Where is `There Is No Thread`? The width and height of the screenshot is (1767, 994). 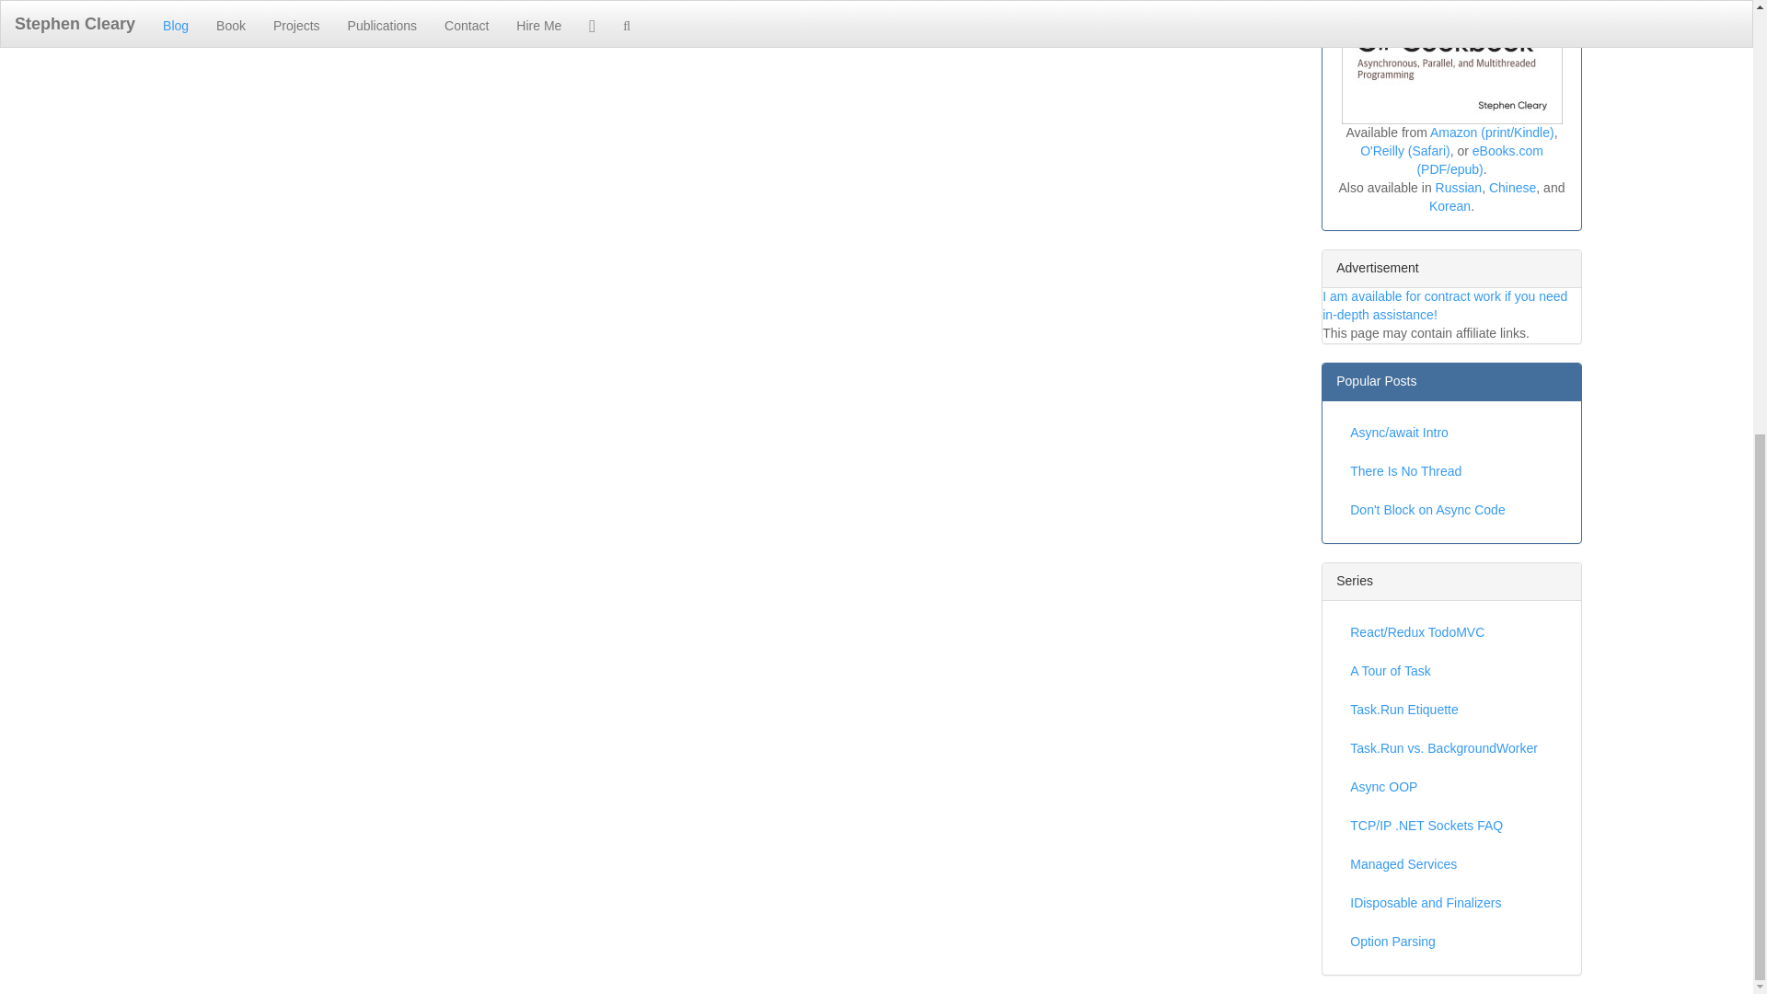
There Is No Thread is located at coordinates (1451, 471).